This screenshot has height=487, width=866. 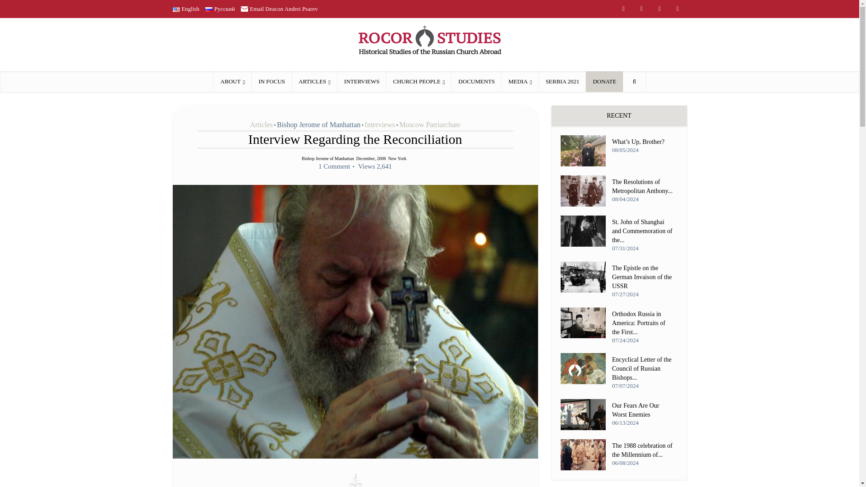 What do you see at coordinates (233, 81) in the screenshot?
I see `ABOUT` at bounding box center [233, 81].